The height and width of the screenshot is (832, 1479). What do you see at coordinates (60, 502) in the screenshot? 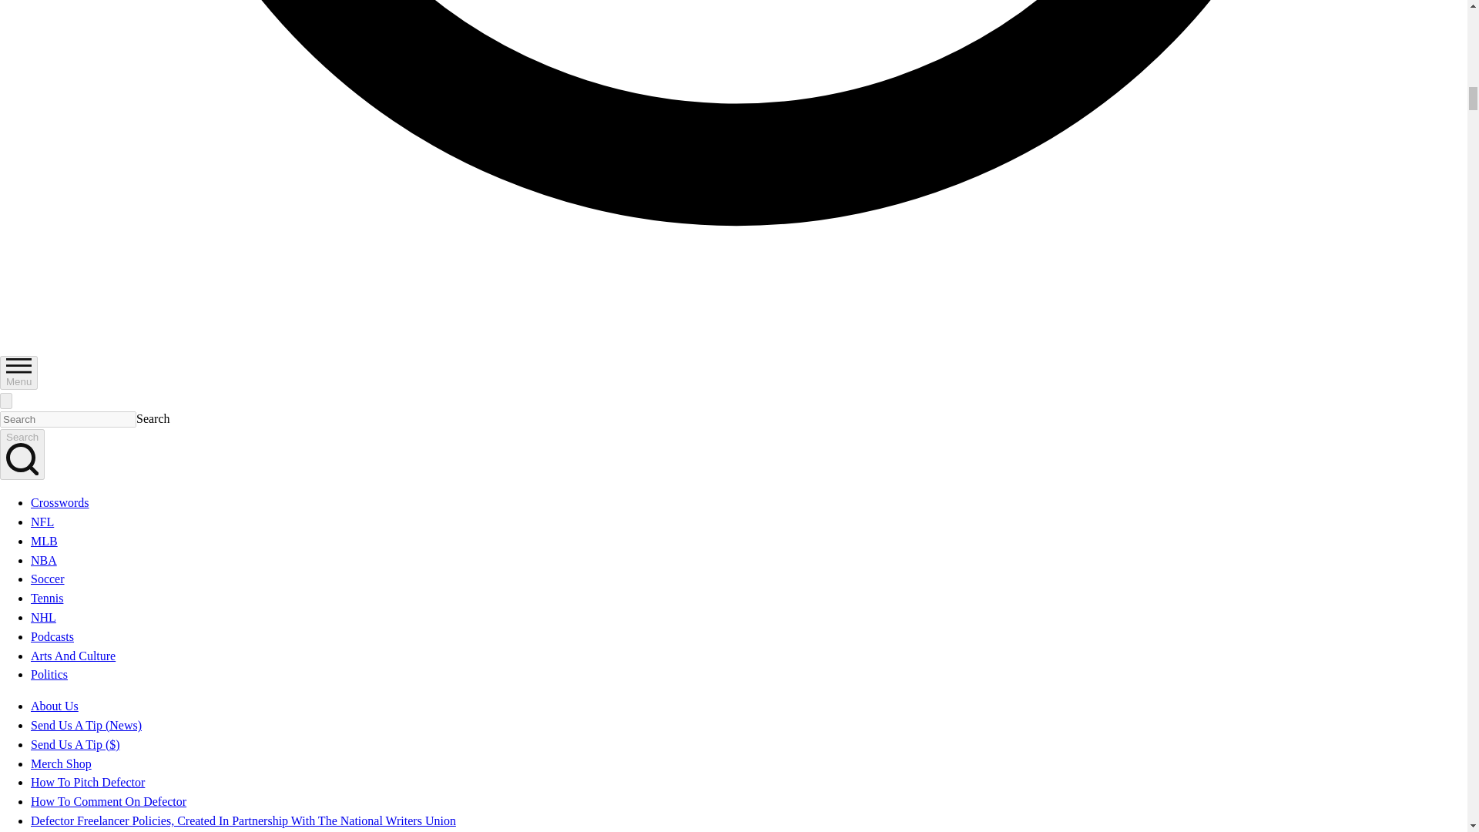
I see `Crosswords` at bounding box center [60, 502].